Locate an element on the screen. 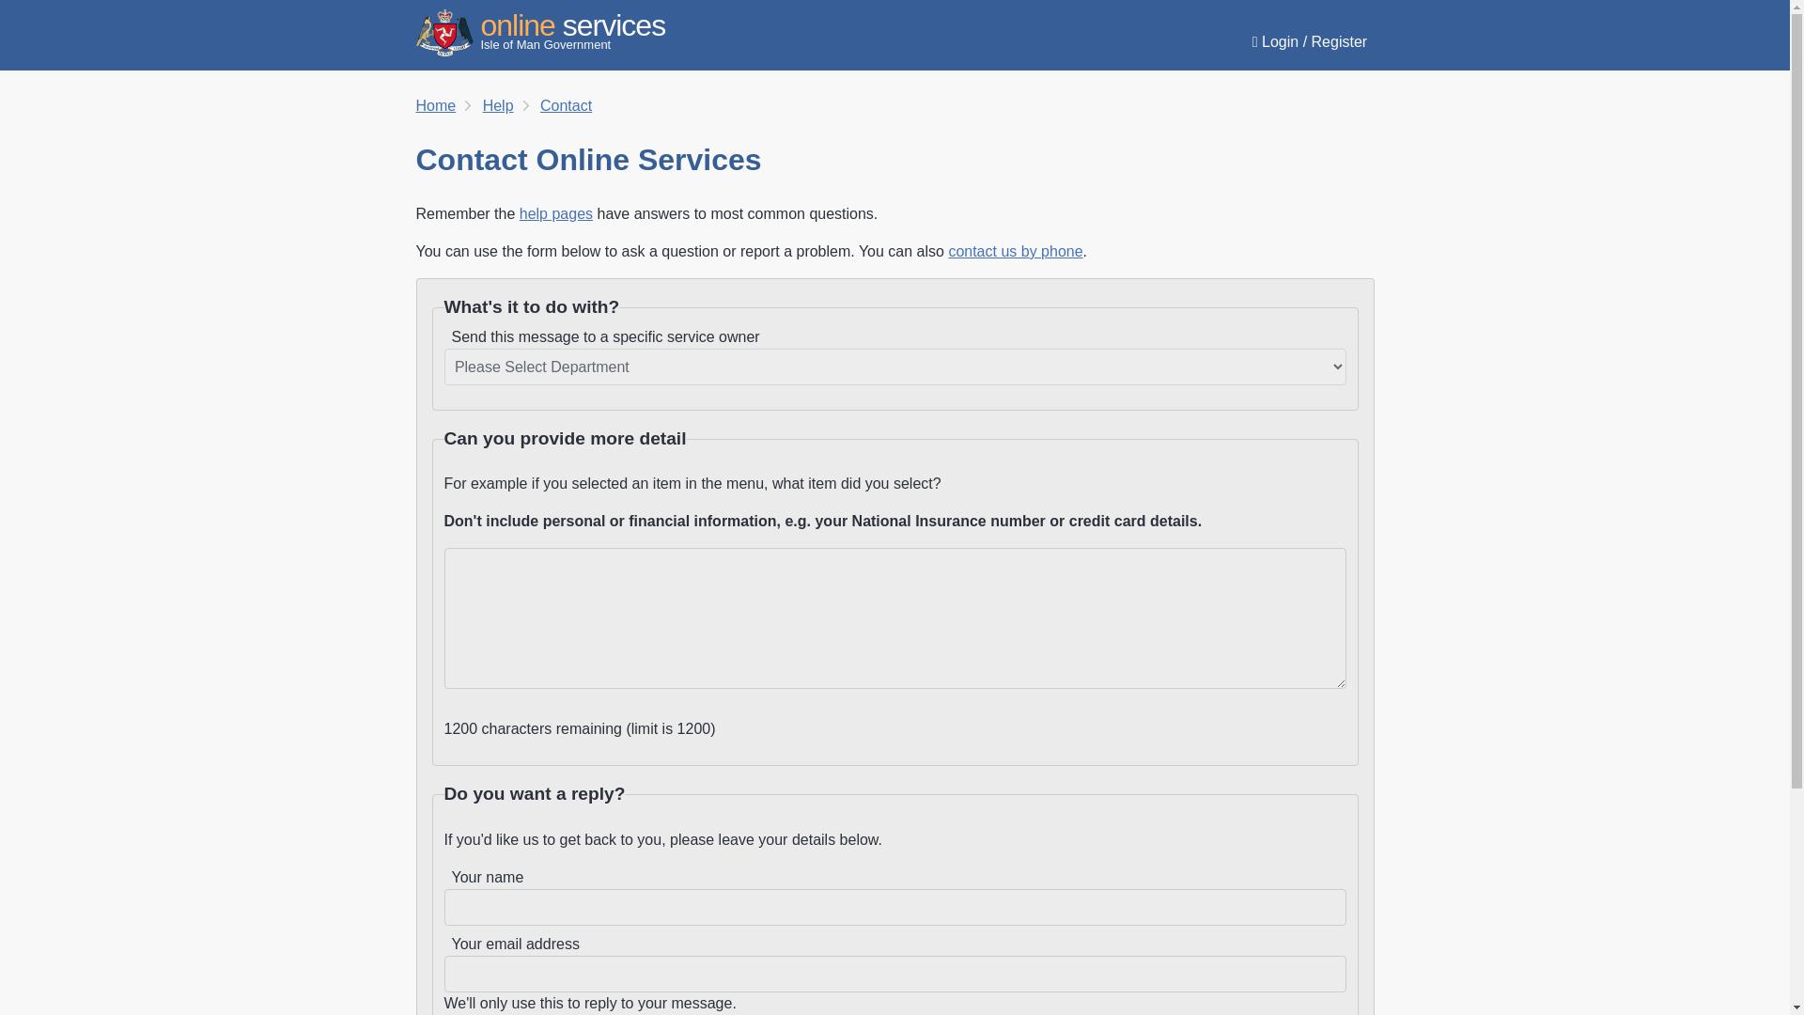 The image size is (1804, 1015). contact us by phone is located at coordinates (498, 105).